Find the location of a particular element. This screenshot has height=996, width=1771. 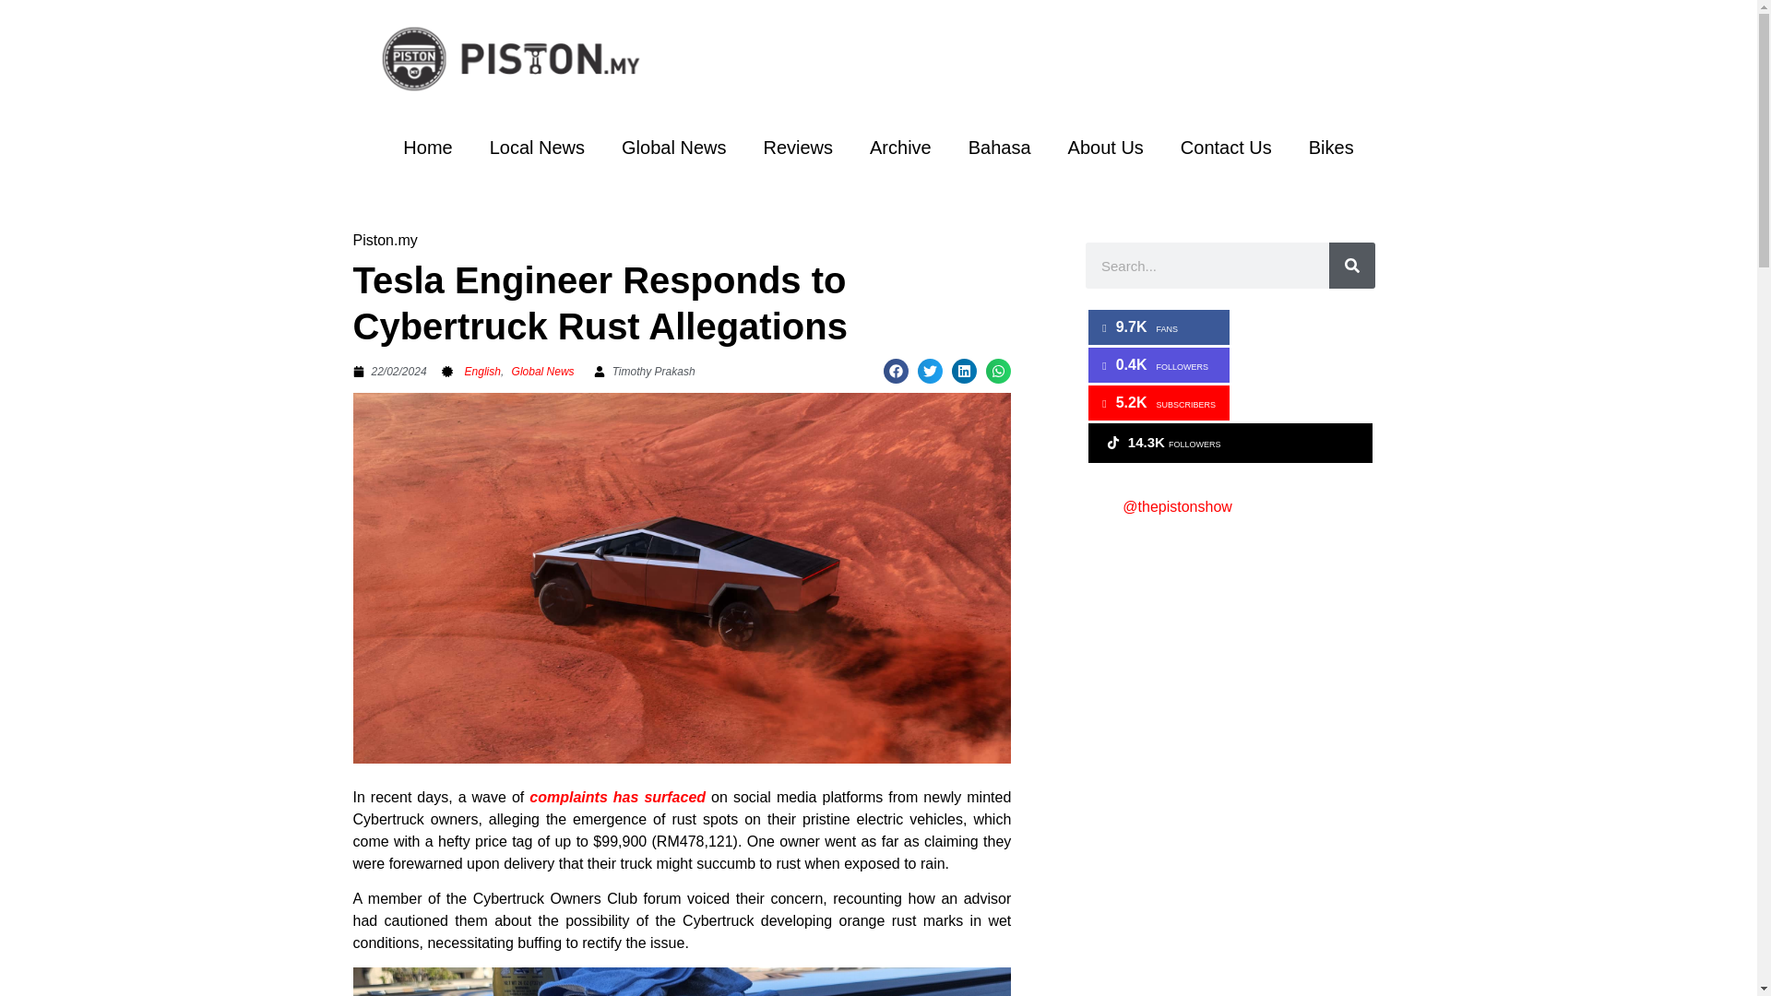

Timothy Prakash is located at coordinates (644, 371).